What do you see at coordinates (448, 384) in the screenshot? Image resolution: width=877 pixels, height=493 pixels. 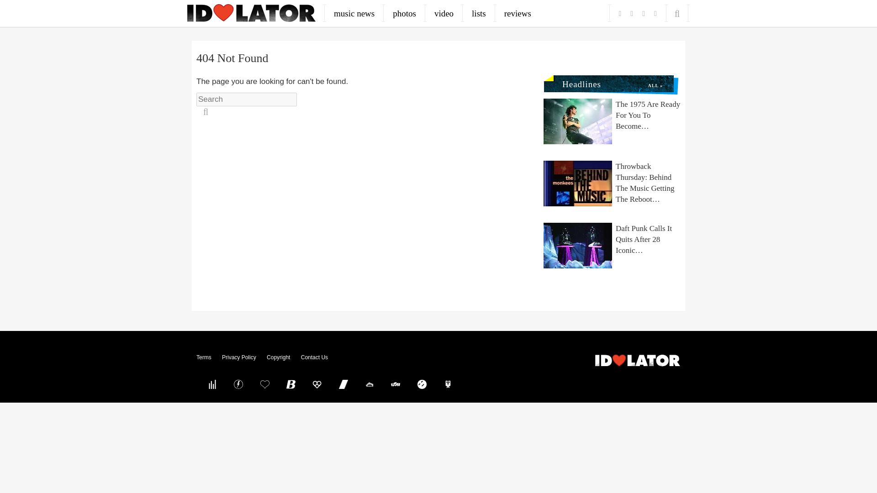 I see `Explored Hollywood` at bounding box center [448, 384].